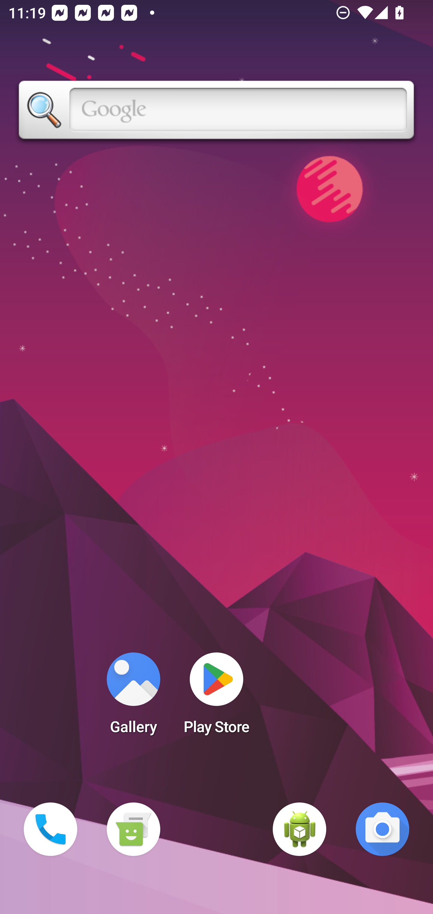 This screenshot has width=433, height=914. What do you see at coordinates (51, 829) in the screenshot?
I see `Phone` at bounding box center [51, 829].